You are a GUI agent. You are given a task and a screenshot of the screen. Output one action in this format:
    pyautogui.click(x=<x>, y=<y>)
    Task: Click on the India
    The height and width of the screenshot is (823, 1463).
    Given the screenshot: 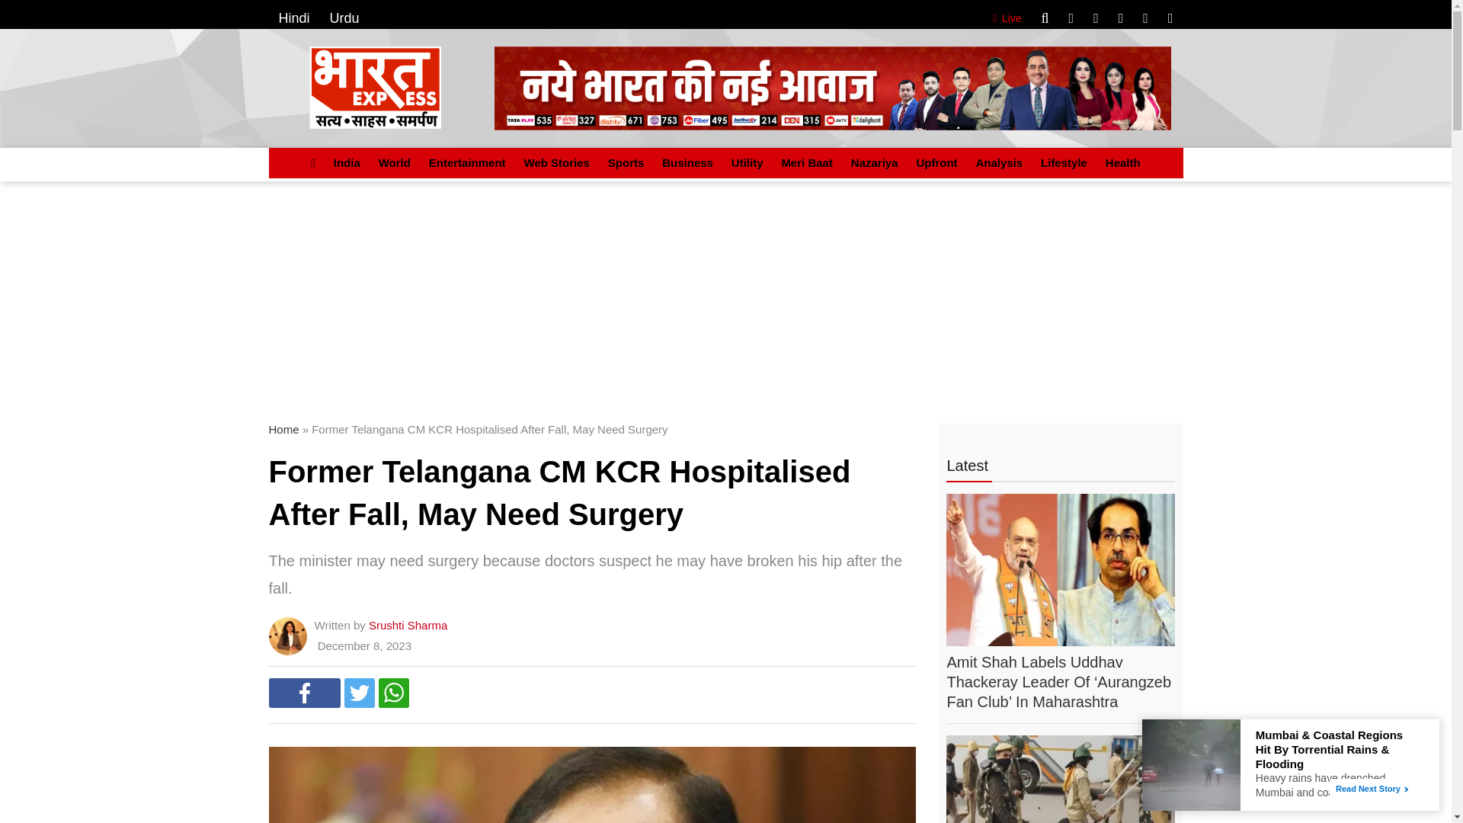 What is the action you would take?
    pyautogui.click(x=347, y=163)
    